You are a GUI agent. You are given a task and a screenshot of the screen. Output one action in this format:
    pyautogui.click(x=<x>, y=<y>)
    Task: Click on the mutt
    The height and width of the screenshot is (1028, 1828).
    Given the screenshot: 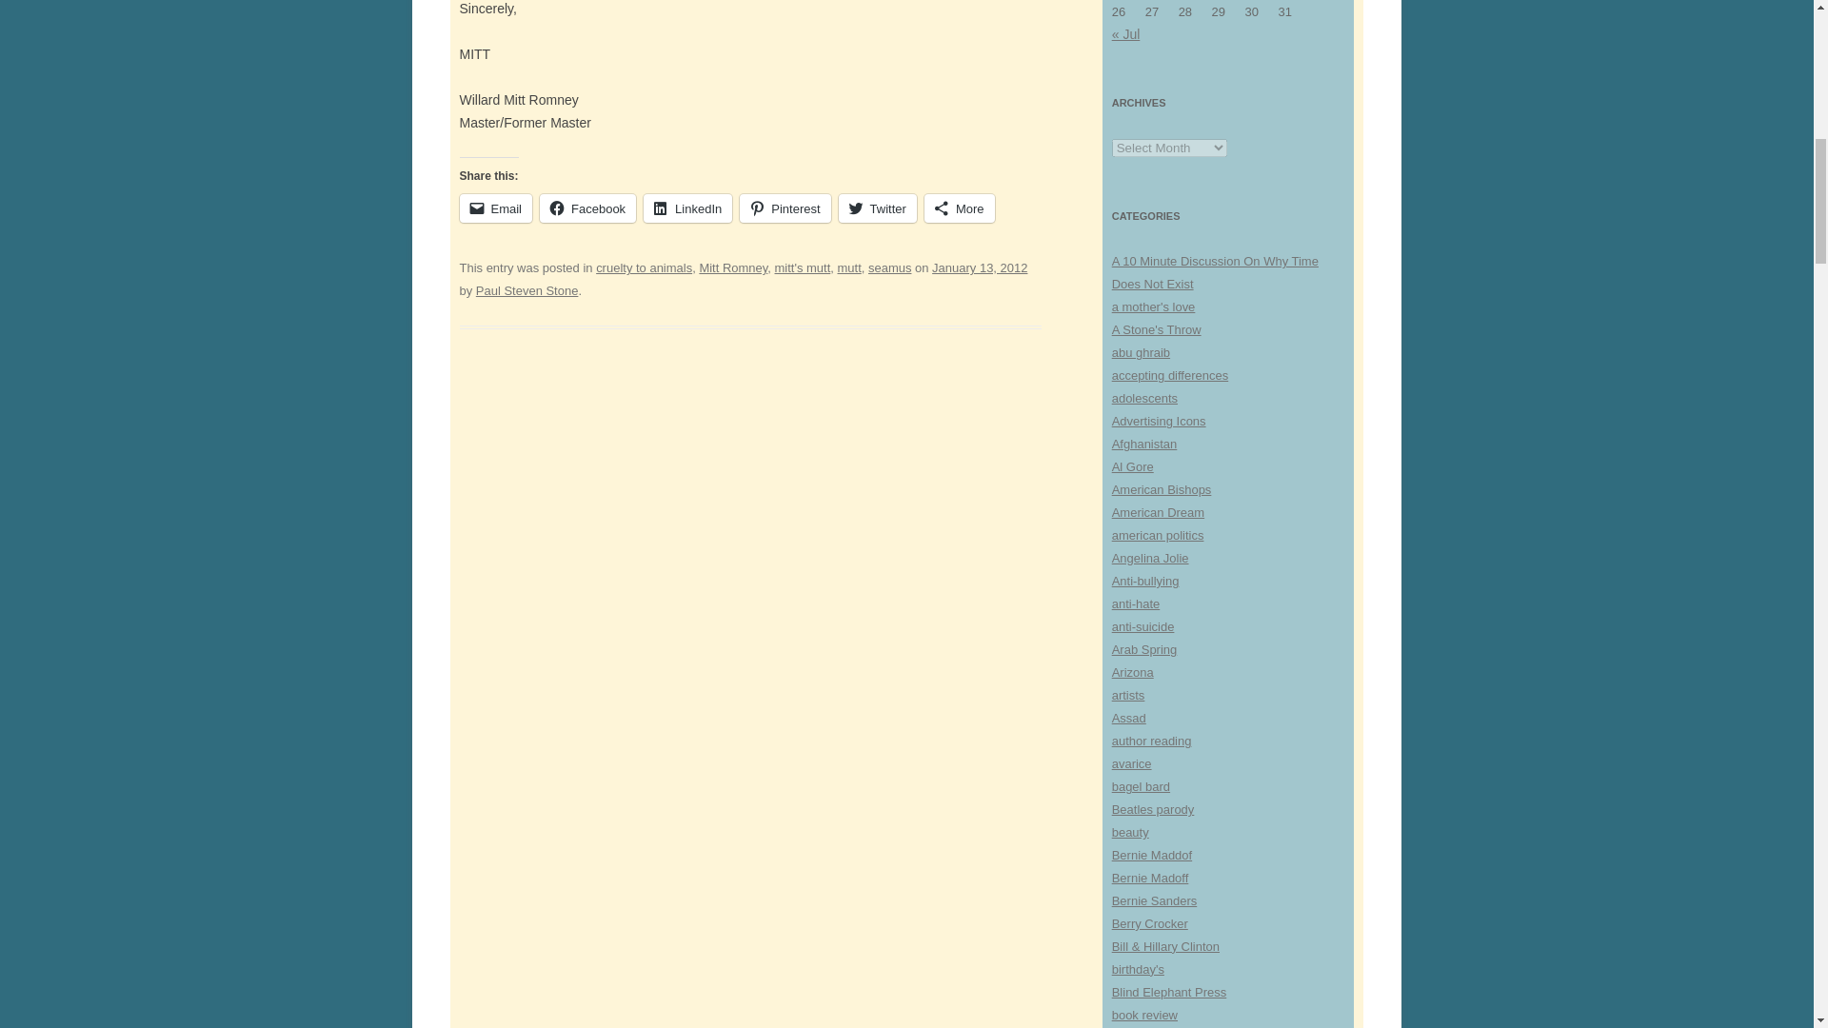 What is the action you would take?
    pyautogui.click(x=849, y=268)
    